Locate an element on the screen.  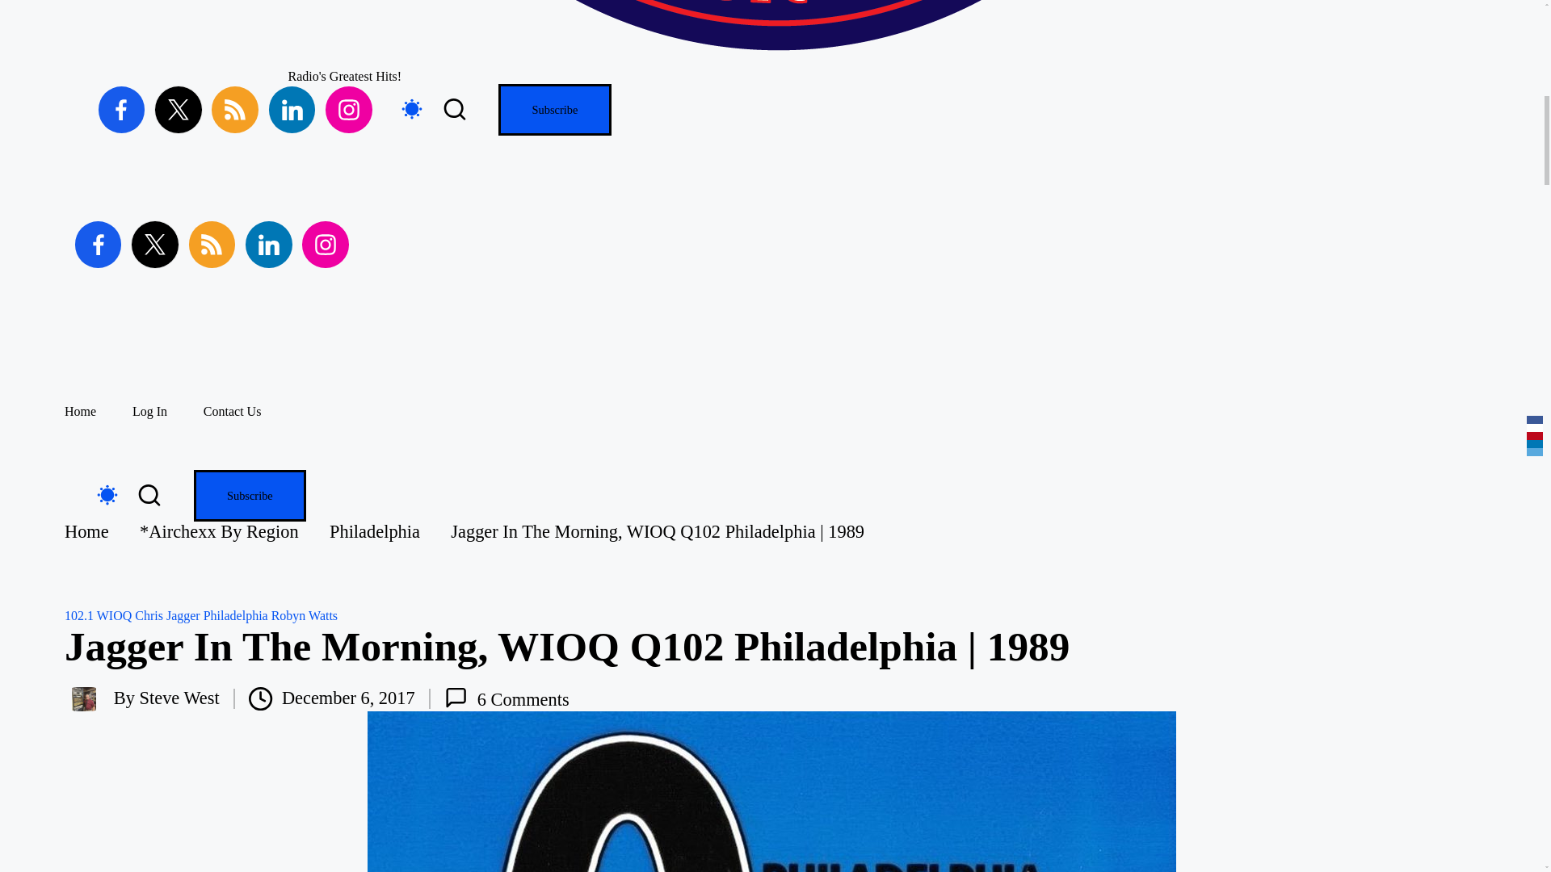
Subscribe is located at coordinates (554, 110).